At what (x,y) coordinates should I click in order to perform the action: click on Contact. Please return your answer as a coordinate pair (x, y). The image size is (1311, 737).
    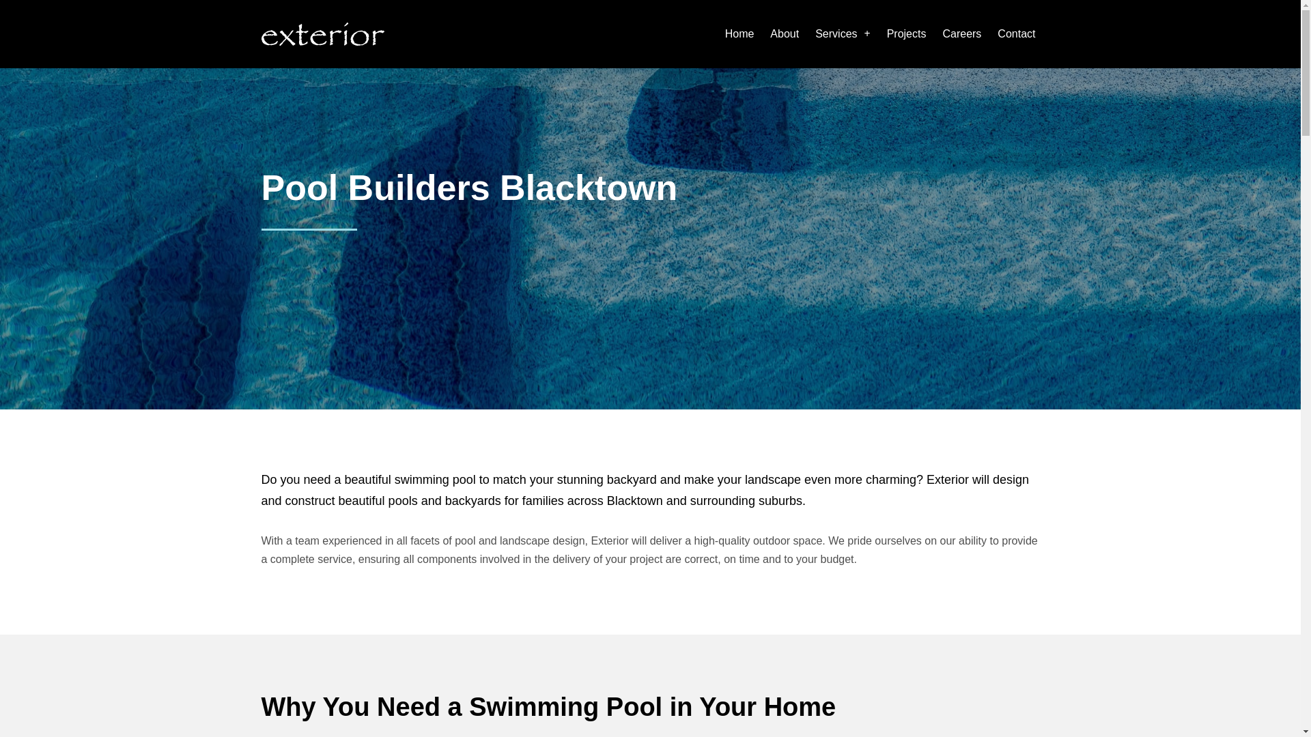
    Looking at the image, I should click on (728, 34).